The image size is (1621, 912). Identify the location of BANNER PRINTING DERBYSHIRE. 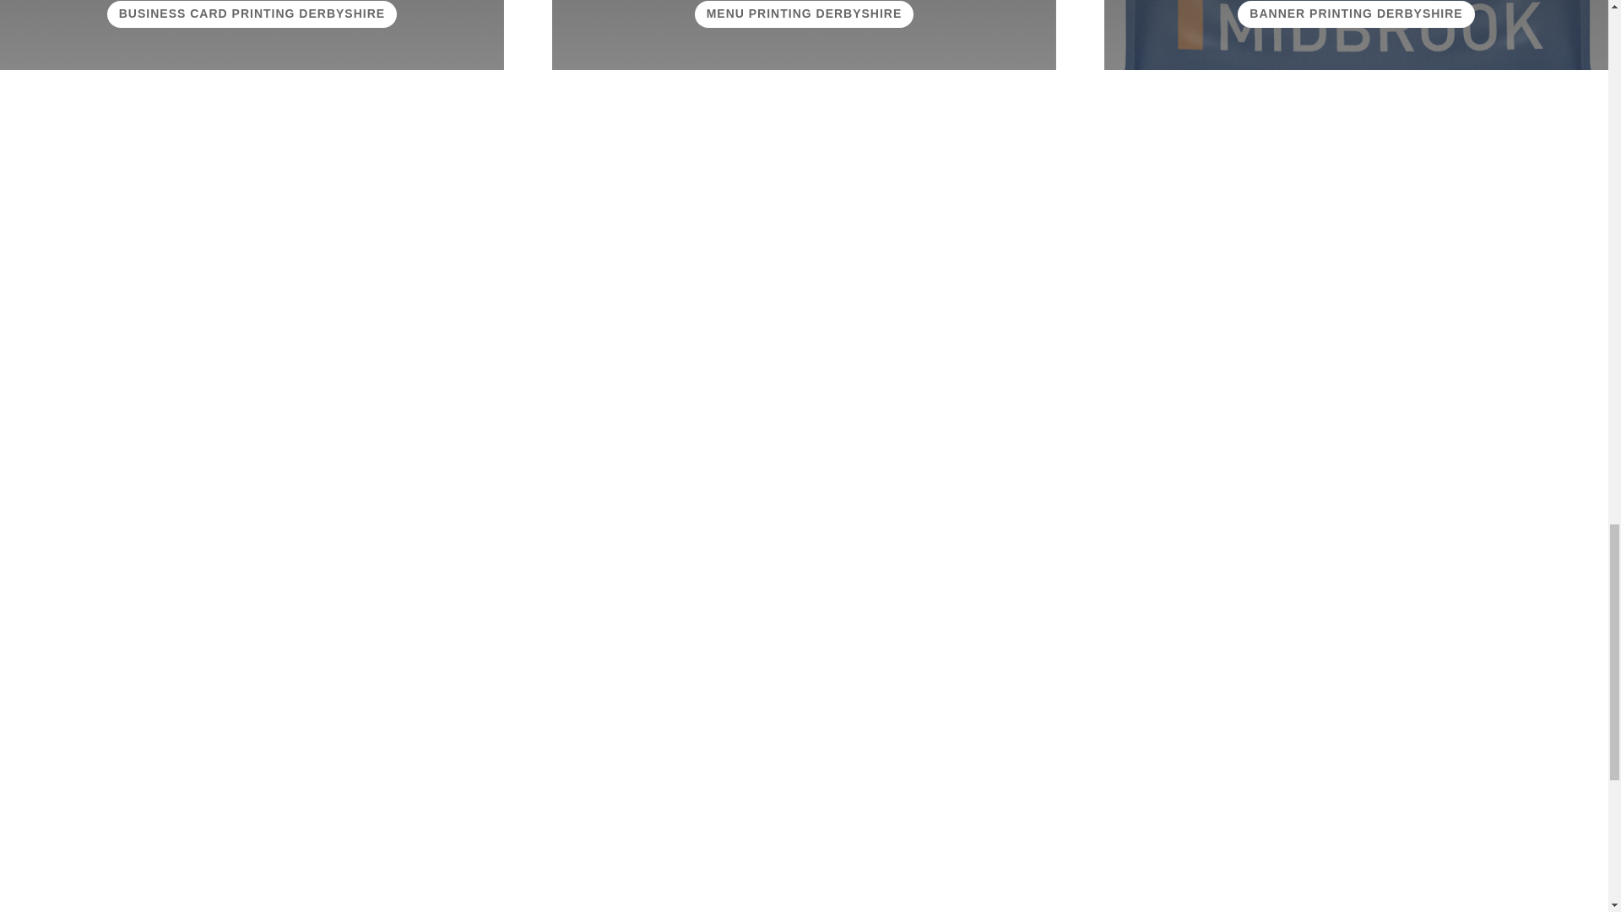
(1356, 14).